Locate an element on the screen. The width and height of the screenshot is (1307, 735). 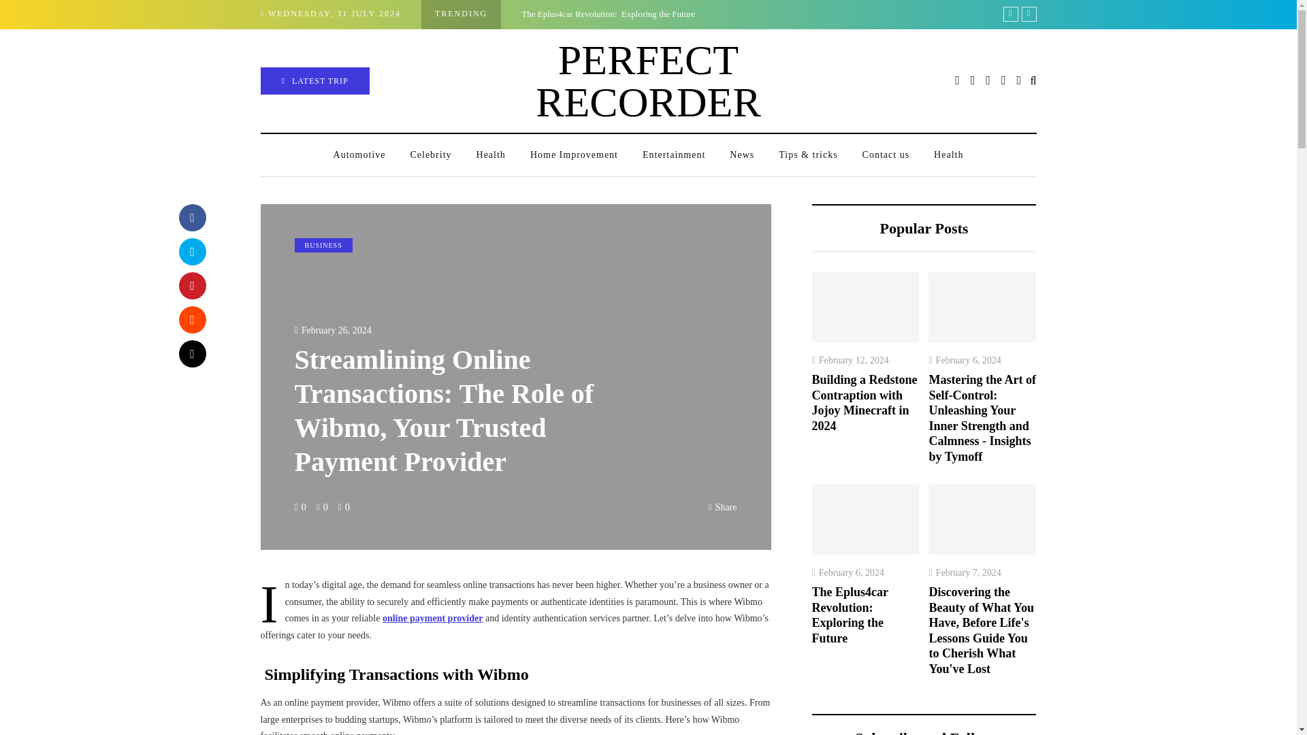
Contact us is located at coordinates (886, 155).